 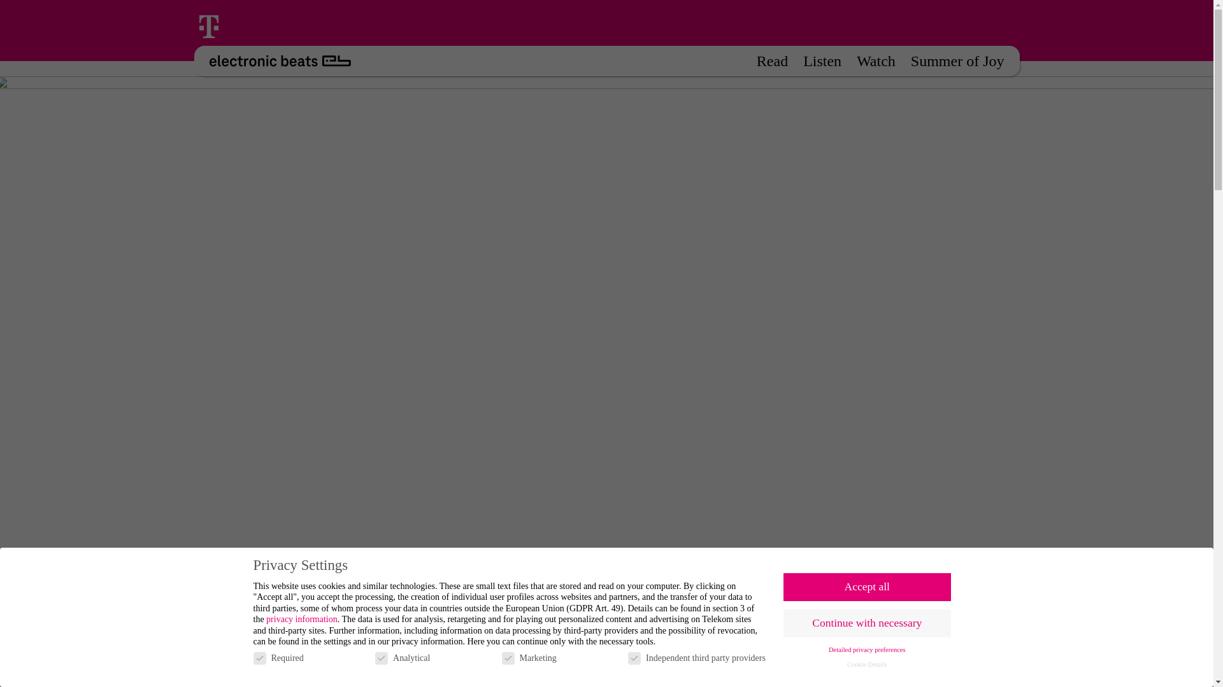 I want to click on Accept all, so click(x=868, y=586).